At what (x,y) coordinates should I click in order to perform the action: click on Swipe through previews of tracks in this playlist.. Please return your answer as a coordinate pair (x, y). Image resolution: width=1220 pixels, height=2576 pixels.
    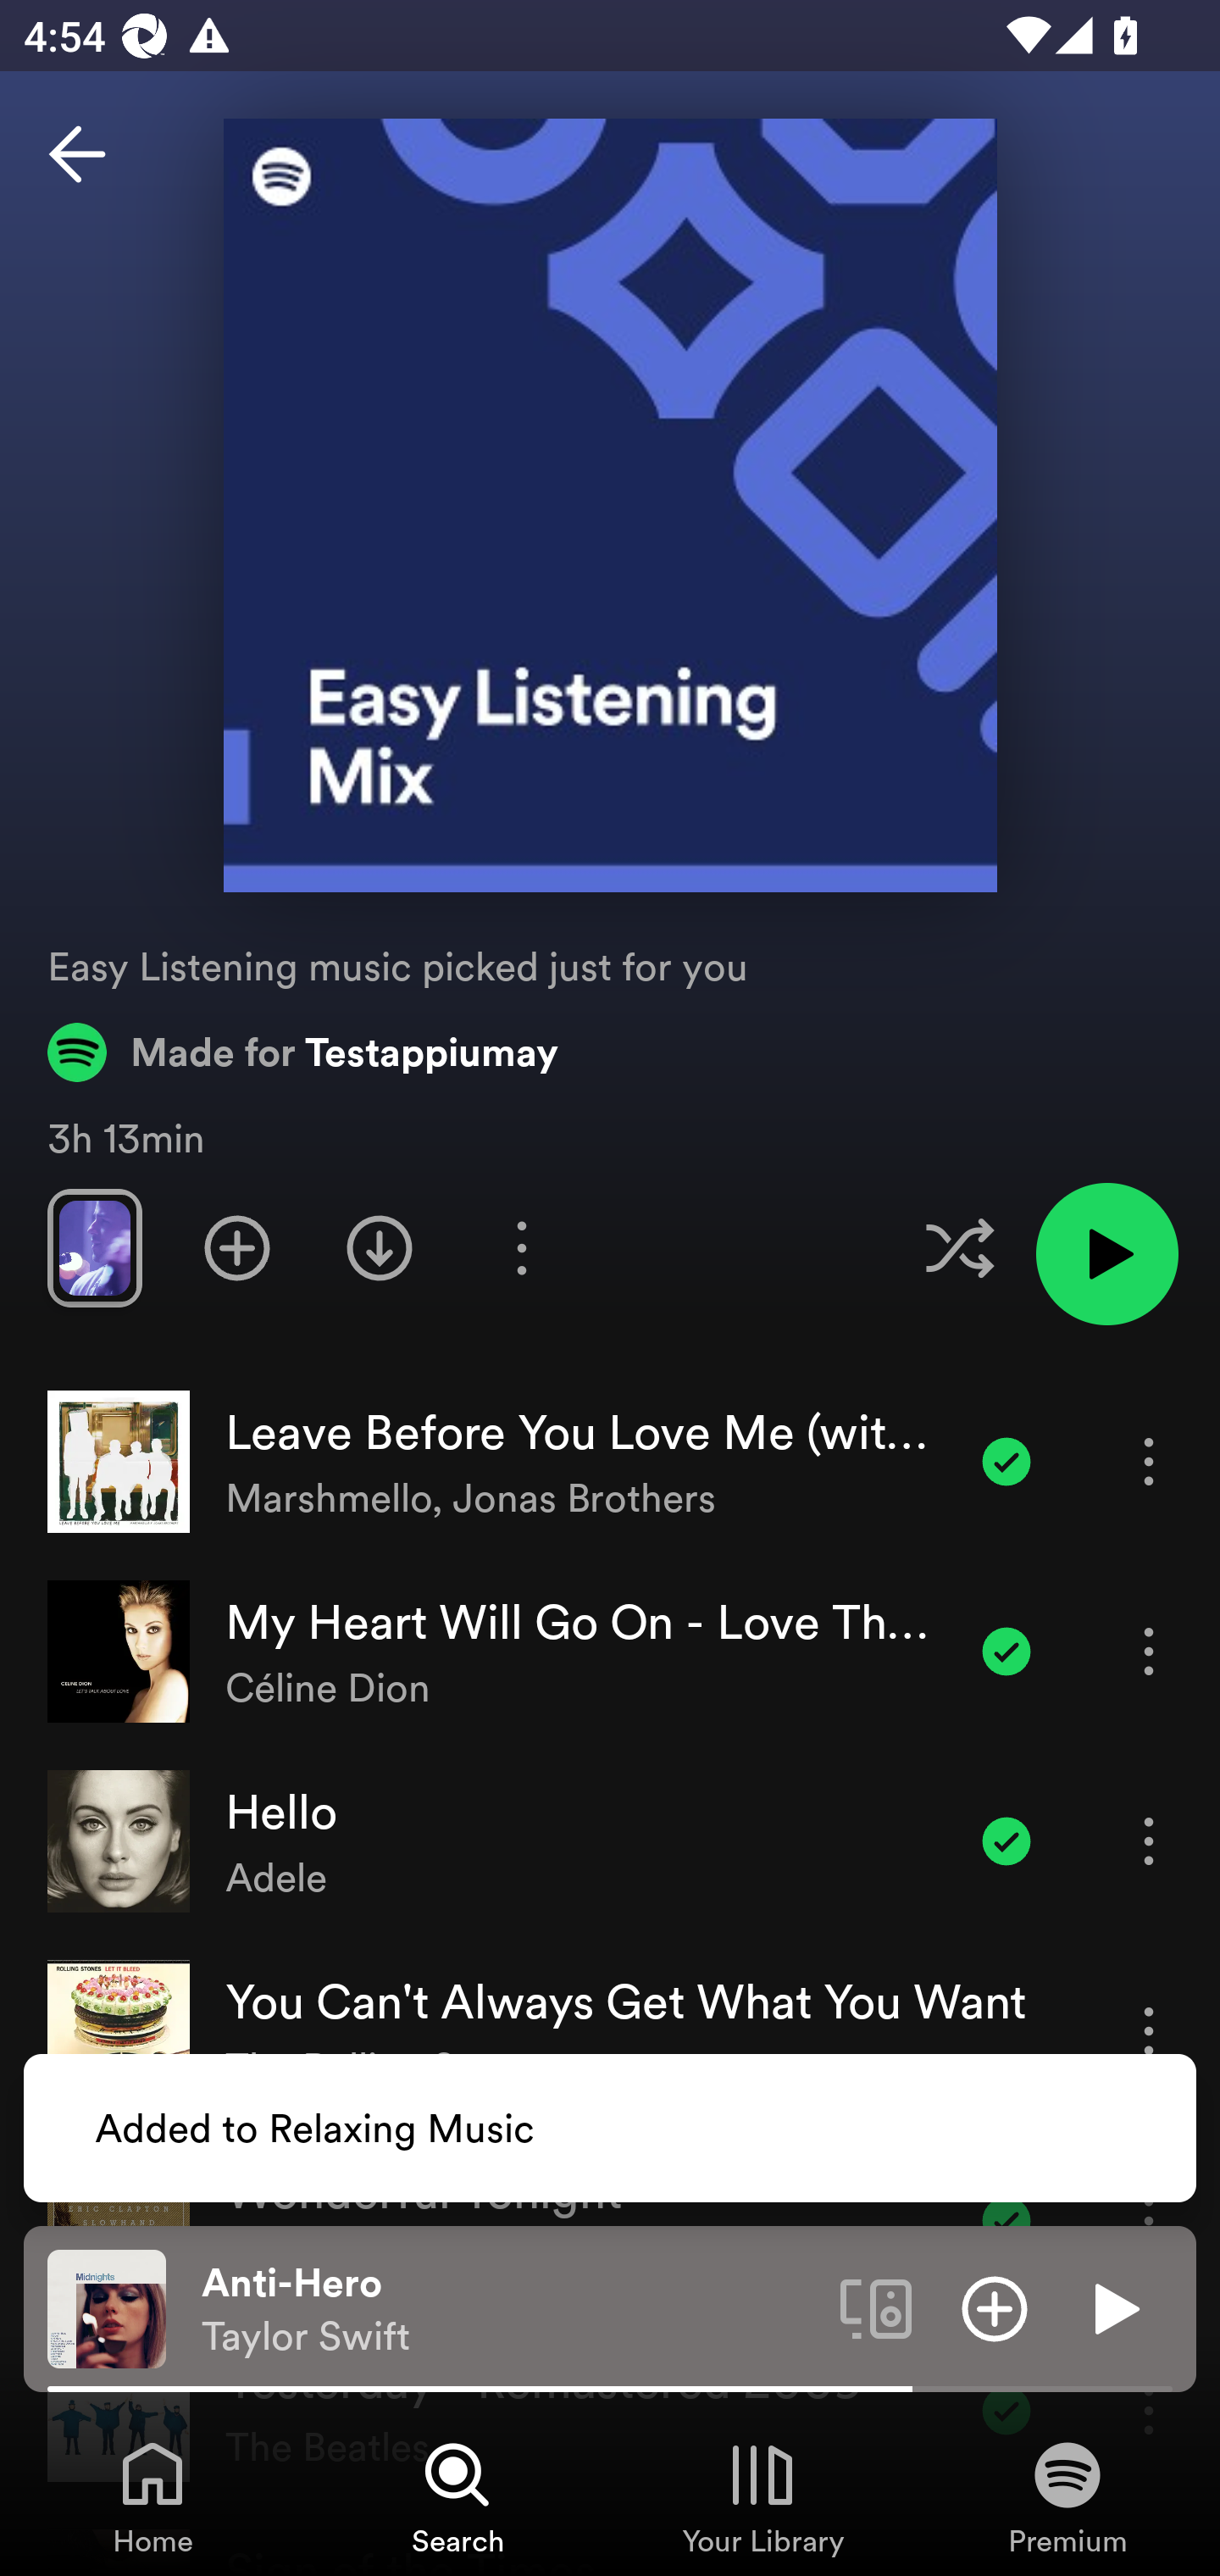
    Looking at the image, I should click on (94, 1247).